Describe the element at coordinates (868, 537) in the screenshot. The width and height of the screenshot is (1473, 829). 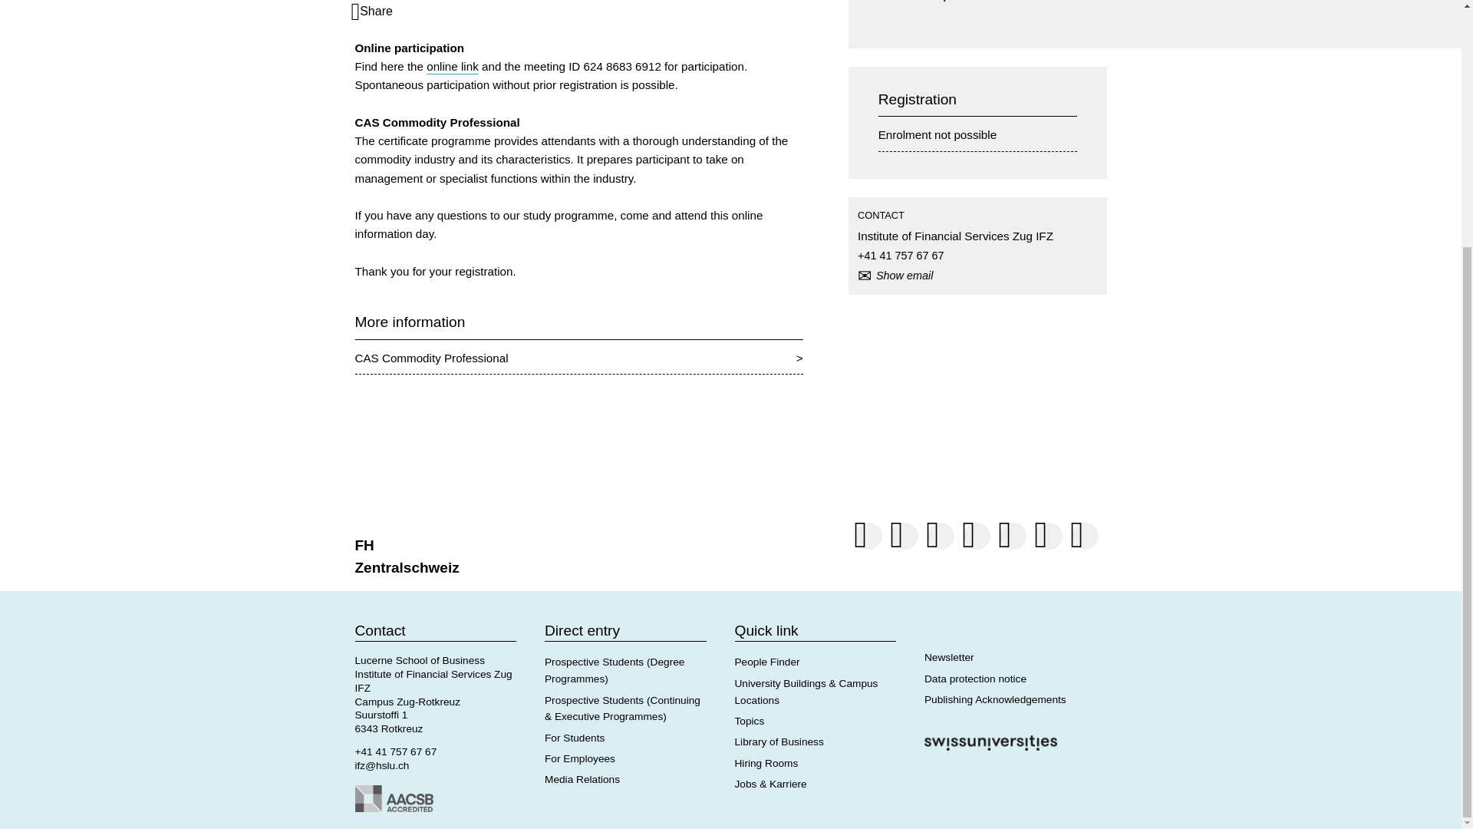
I see `Instagram` at that location.